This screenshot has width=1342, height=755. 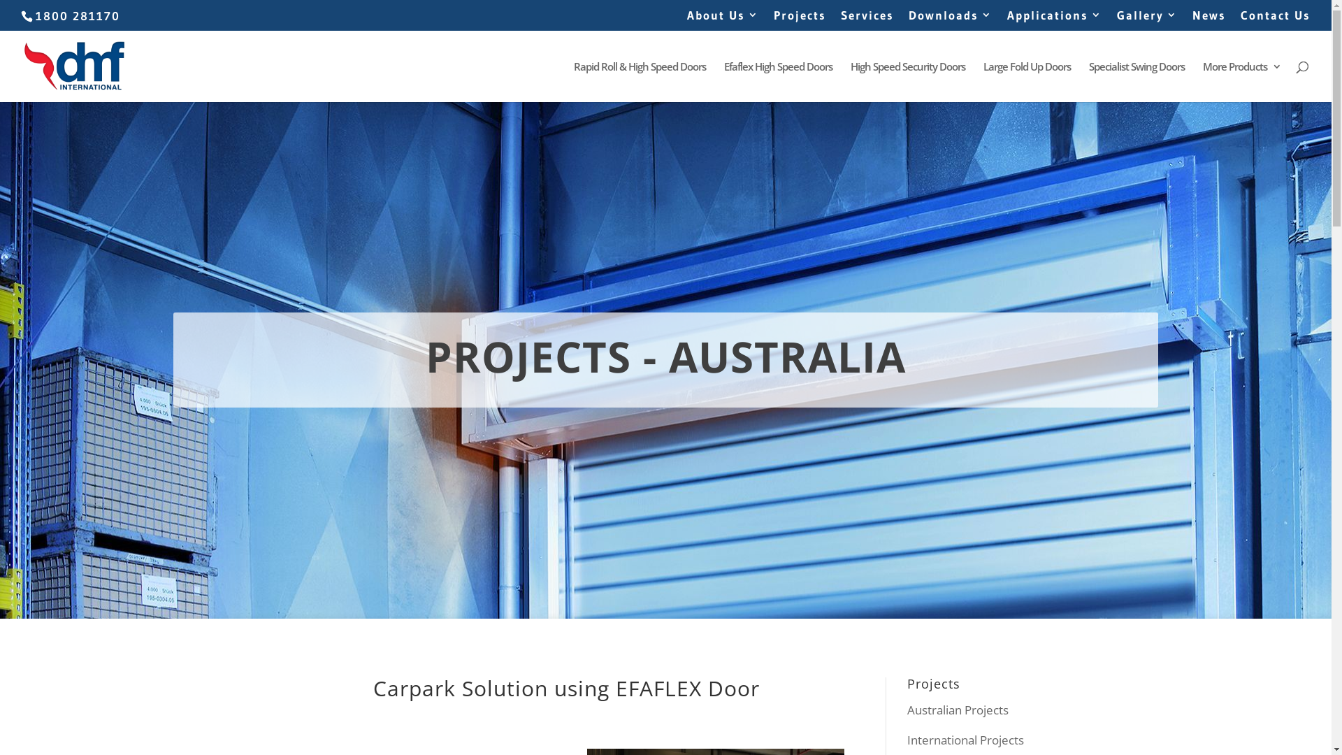 I want to click on Contact Us, so click(x=1276, y=20).